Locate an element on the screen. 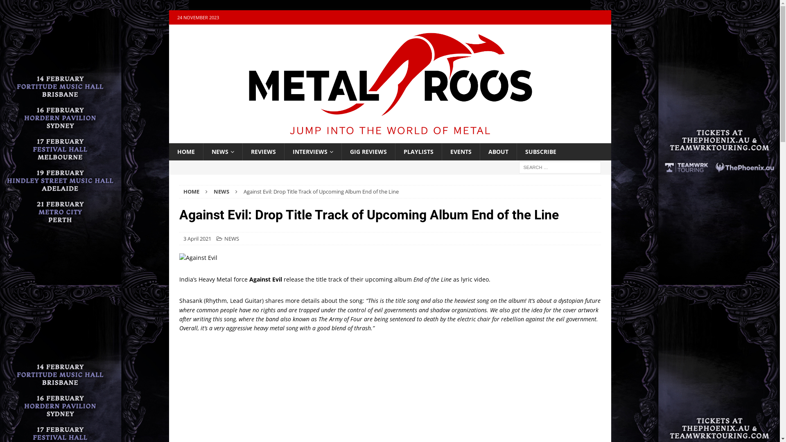 The height and width of the screenshot is (442, 786). GIG REVIEWS is located at coordinates (368, 152).